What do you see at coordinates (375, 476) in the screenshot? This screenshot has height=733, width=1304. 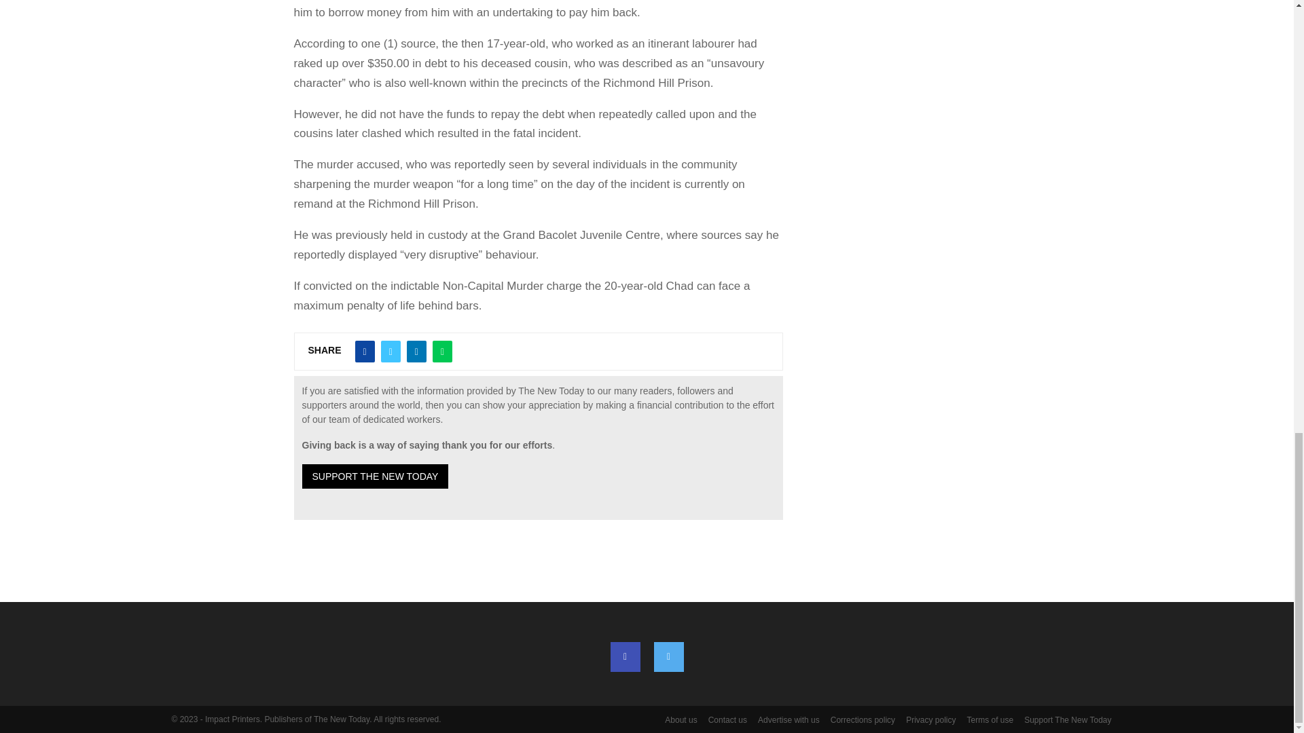 I see `SUPPORT THE NEW TODAY` at bounding box center [375, 476].